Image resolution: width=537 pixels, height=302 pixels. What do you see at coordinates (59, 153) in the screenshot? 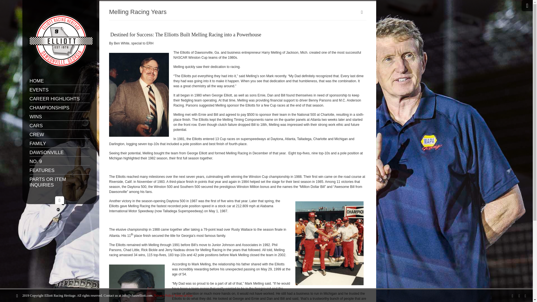
I see `DAWSONVILLE` at bounding box center [59, 153].